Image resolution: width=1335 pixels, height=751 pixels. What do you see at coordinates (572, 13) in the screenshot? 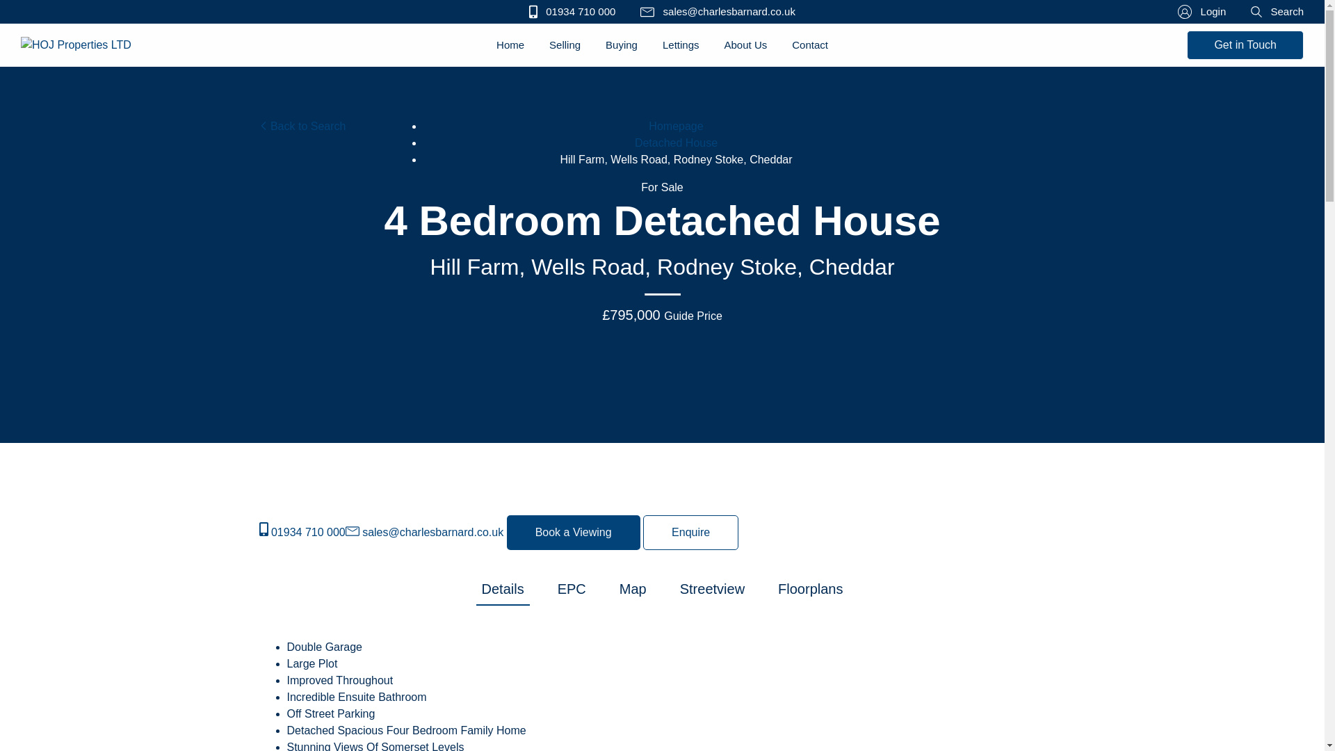
I see `01934 710 000` at bounding box center [572, 13].